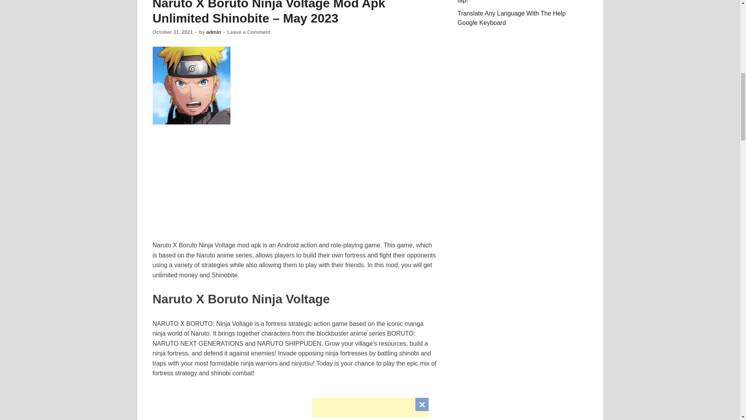 The image size is (746, 420). What do you see at coordinates (249, 32) in the screenshot?
I see `Leave a Comment` at bounding box center [249, 32].